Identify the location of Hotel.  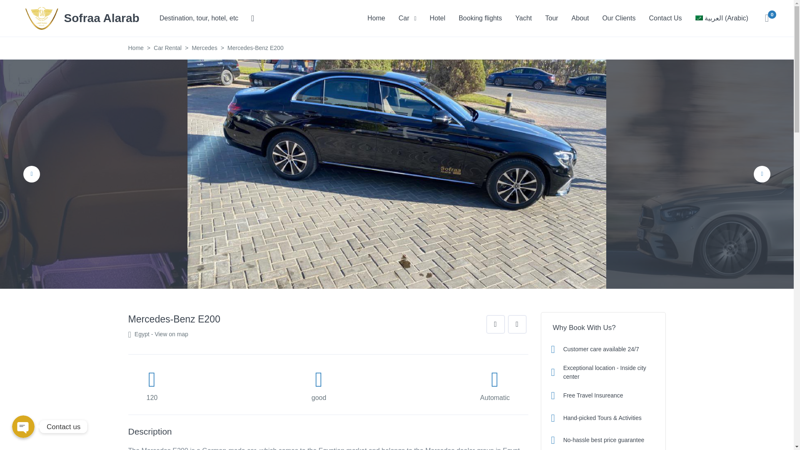
(437, 18).